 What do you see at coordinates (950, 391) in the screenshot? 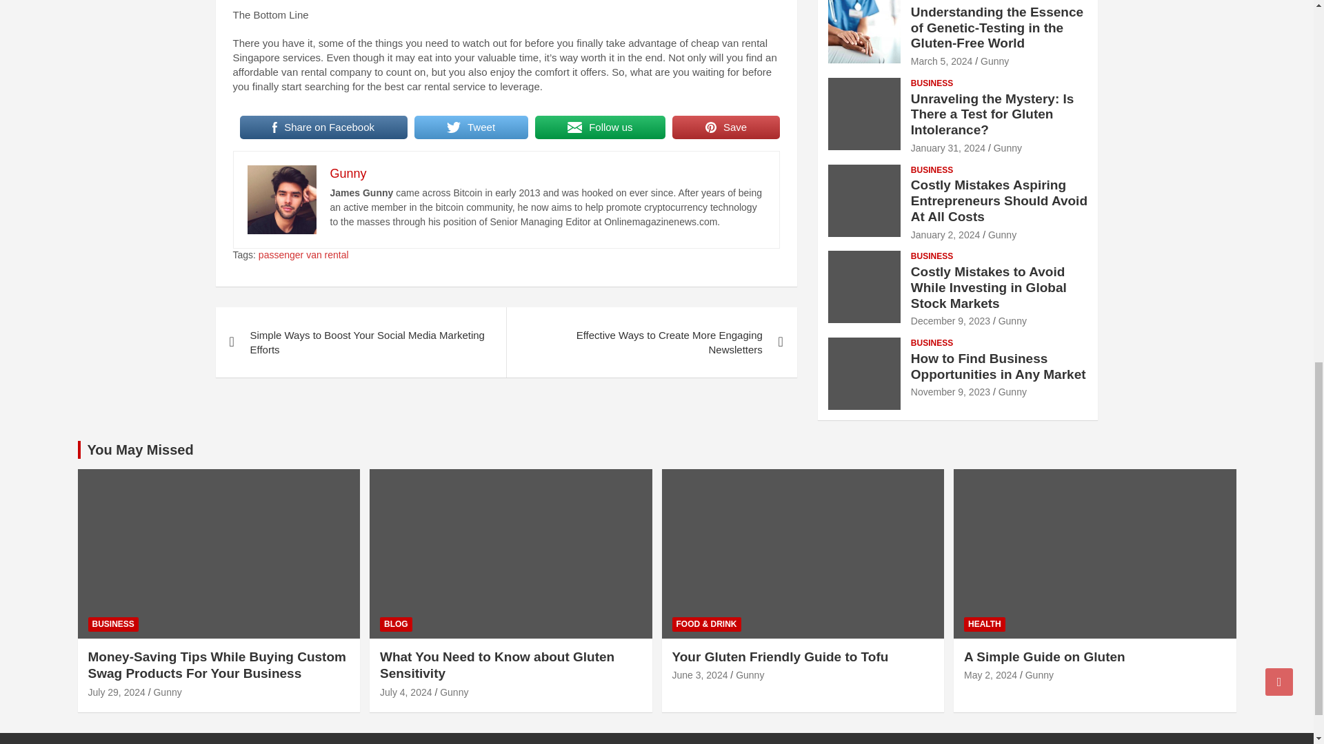
I see `How to Find Business Opportunities in Any Market` at bounding box center [950, 391].